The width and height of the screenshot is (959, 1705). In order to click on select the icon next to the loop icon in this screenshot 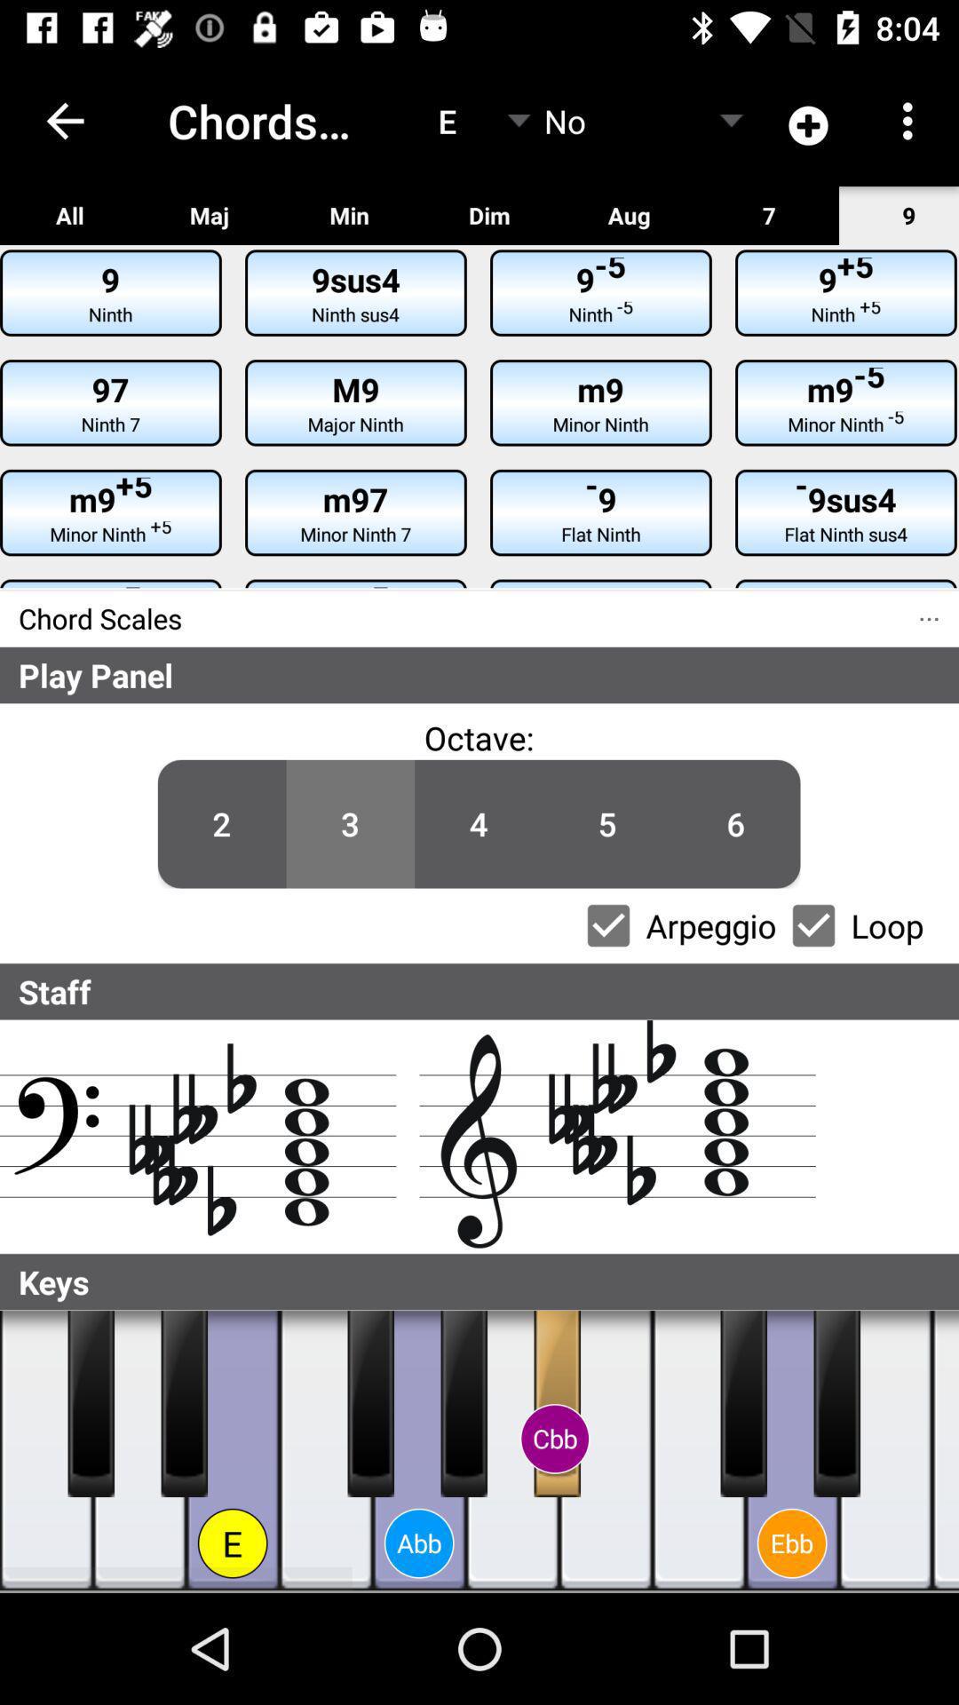, I will do `click(735, 824)`.